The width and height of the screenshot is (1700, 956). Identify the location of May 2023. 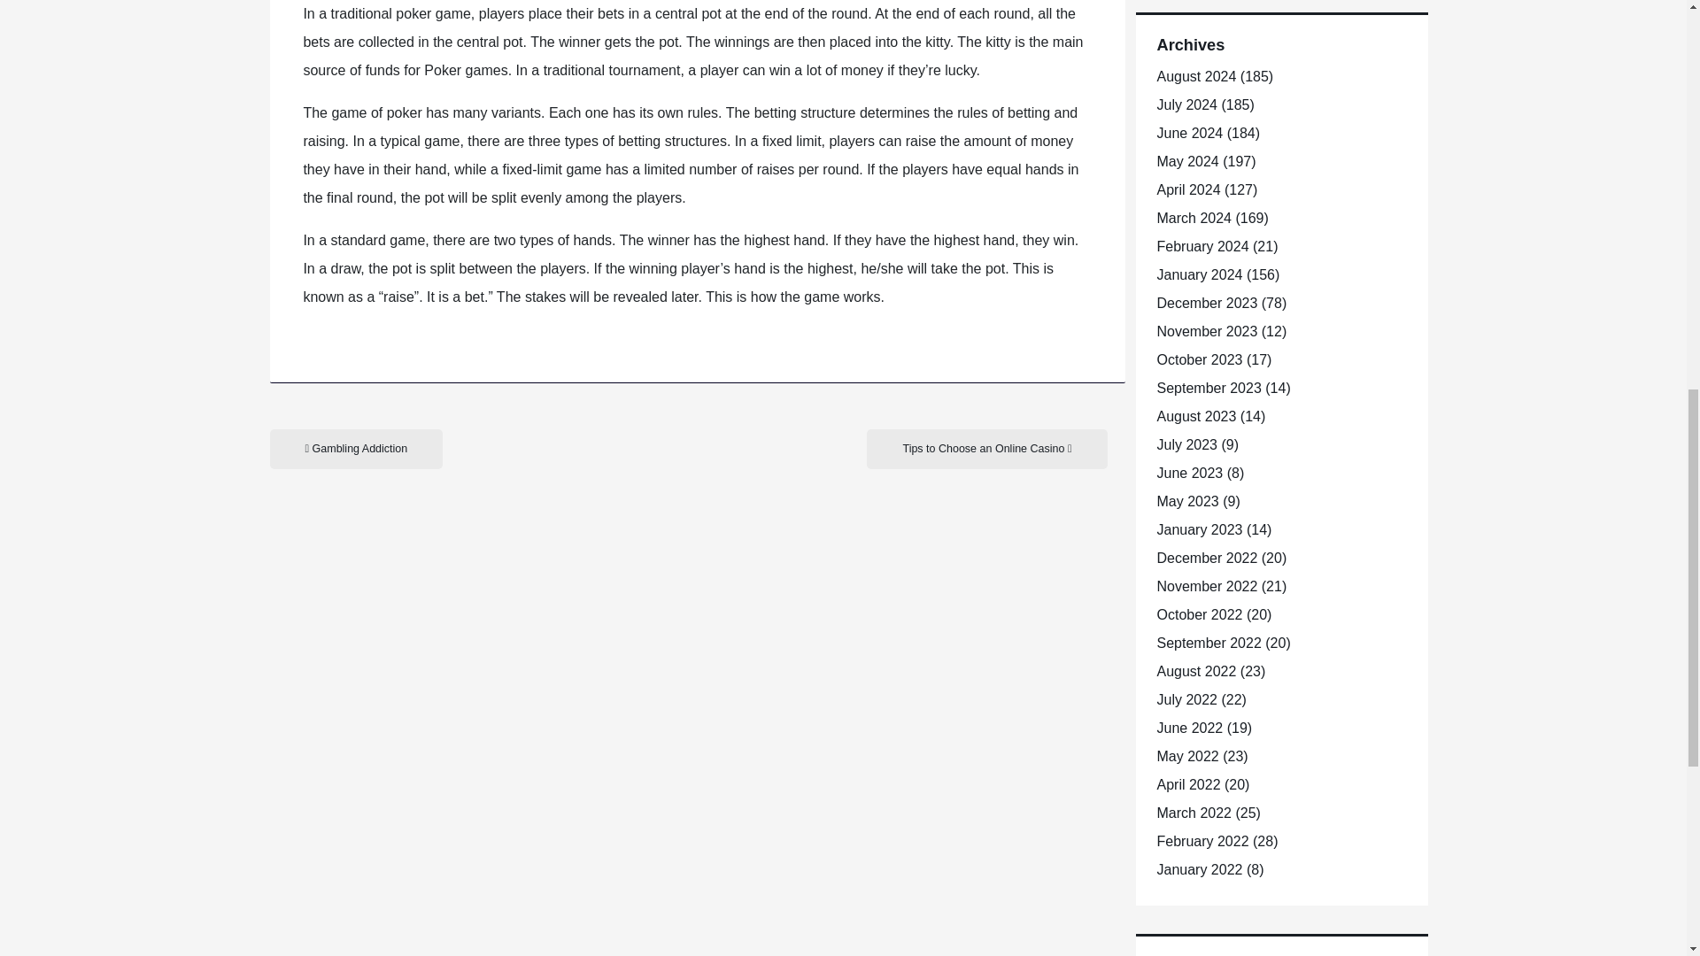
(1186, 501).